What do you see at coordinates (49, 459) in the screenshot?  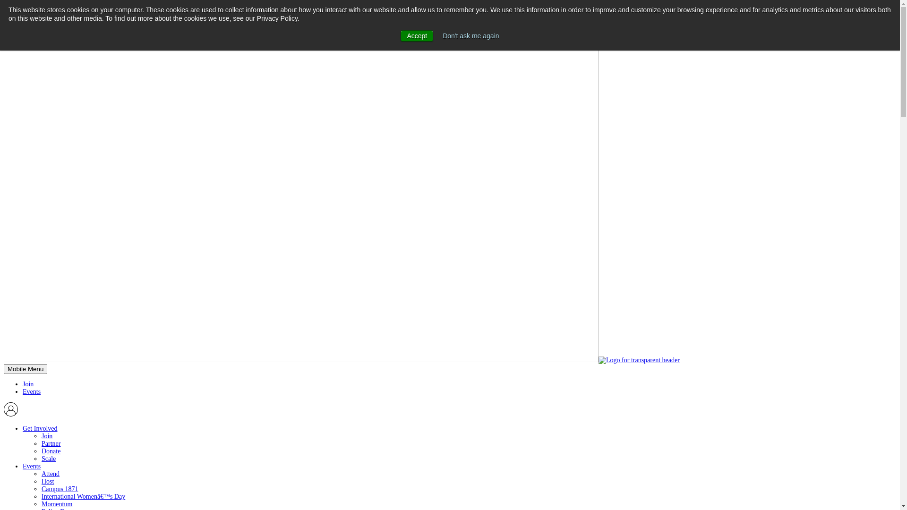 I see `Scale` at bounding box center [49, 459].